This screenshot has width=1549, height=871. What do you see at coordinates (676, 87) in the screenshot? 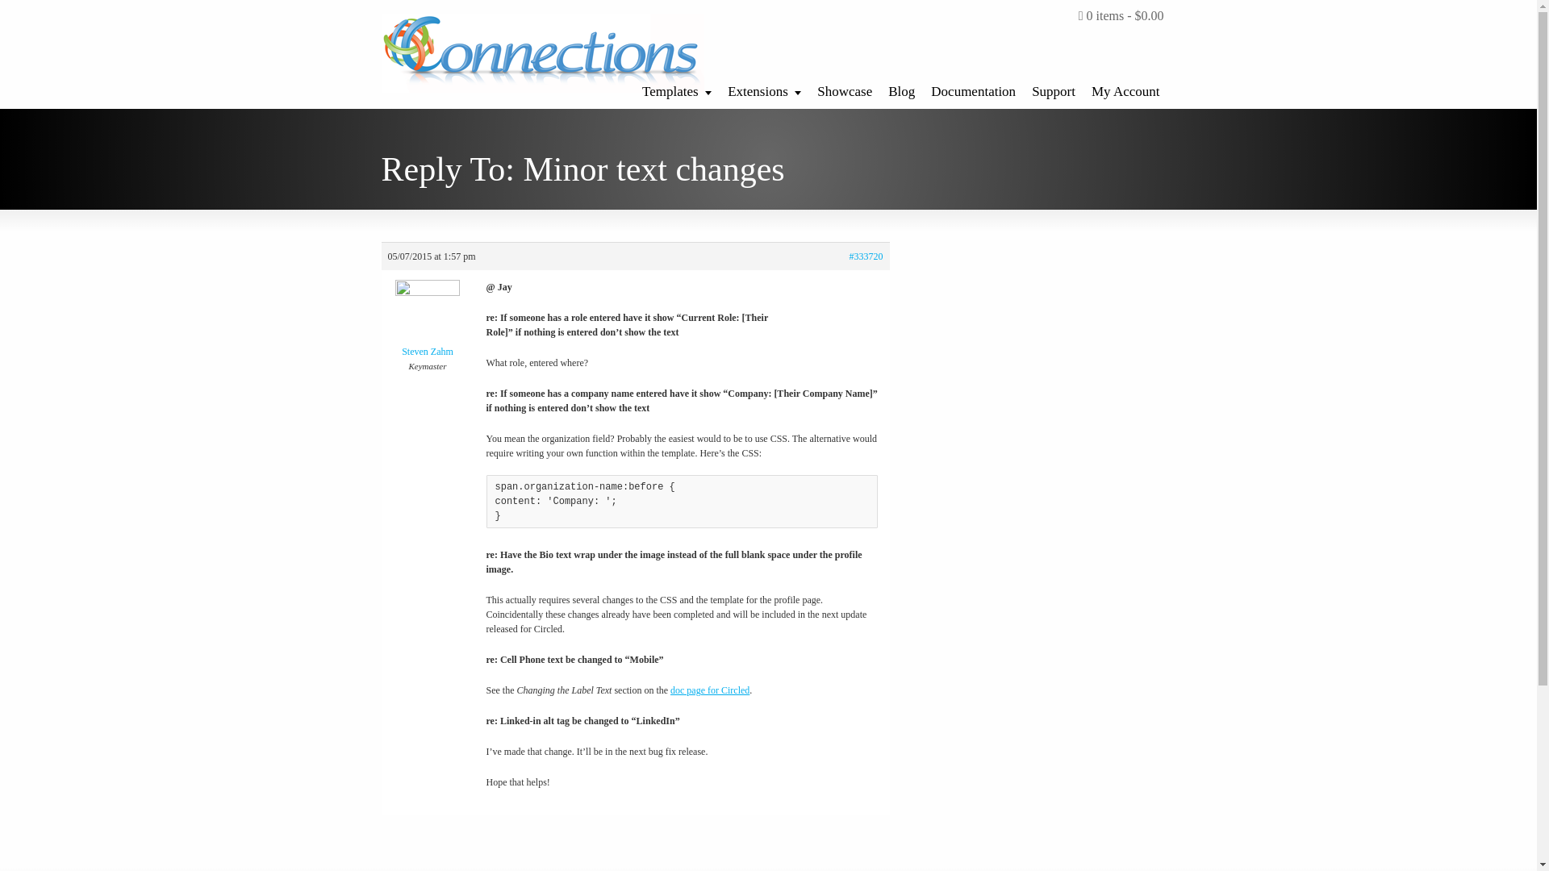
I see `Templates` at bounding box center [676, 87].